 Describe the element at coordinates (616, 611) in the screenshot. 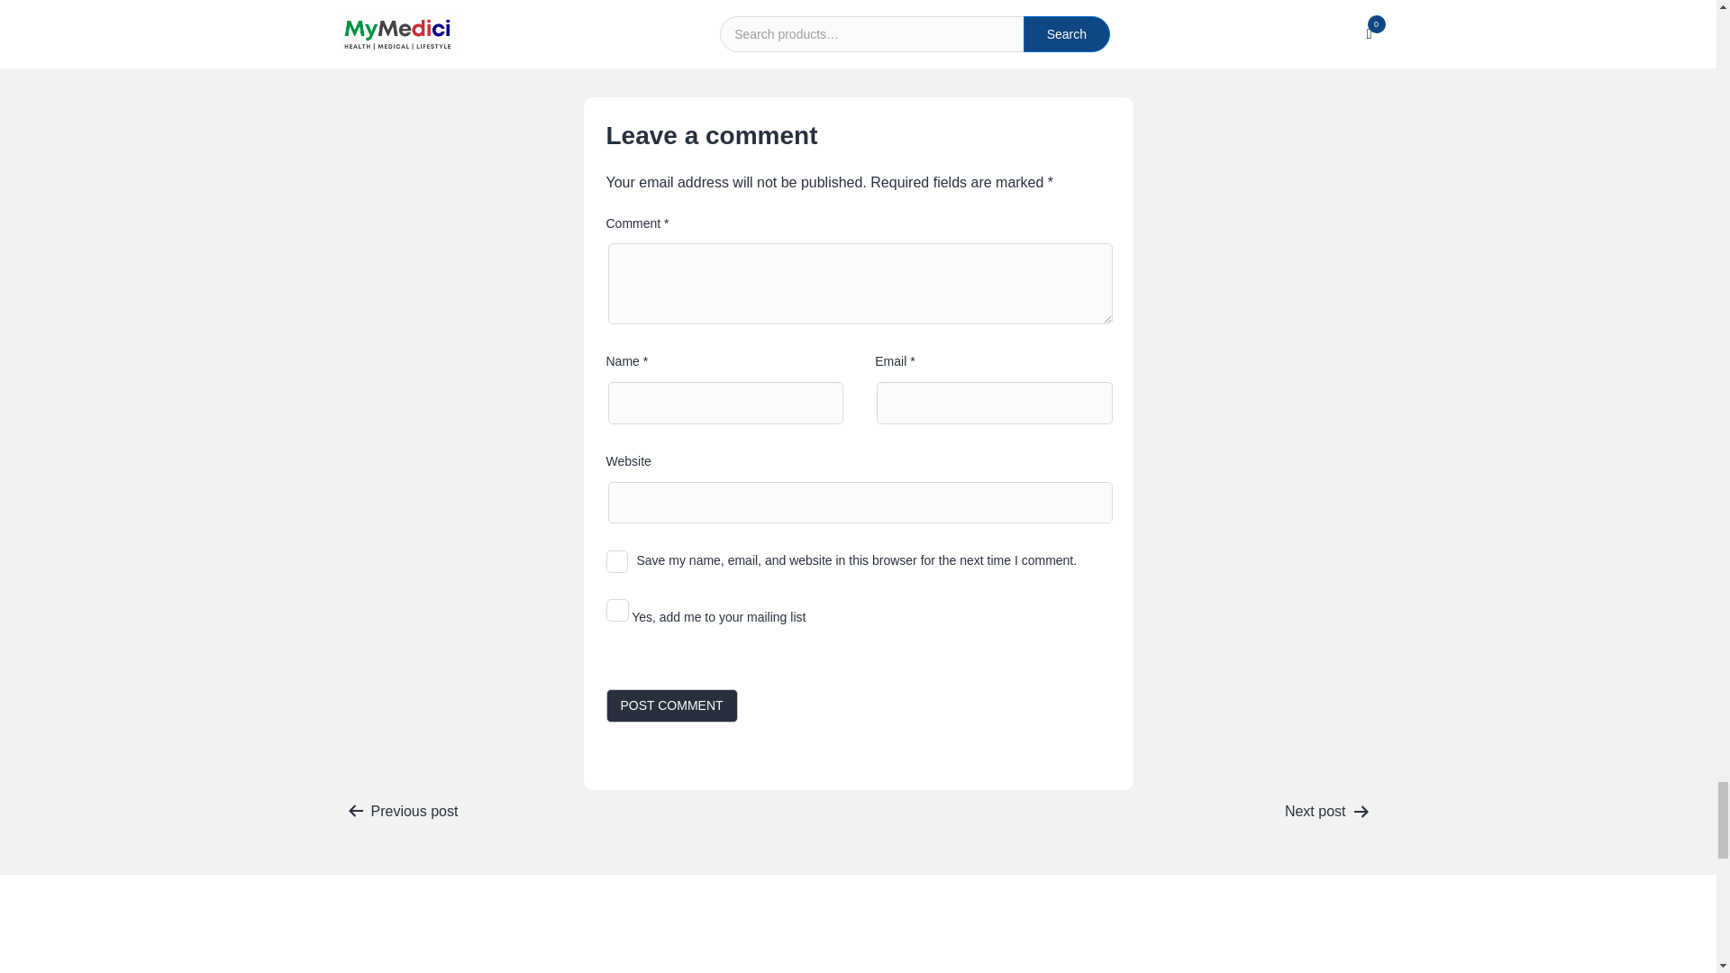

I see `1` at that location.